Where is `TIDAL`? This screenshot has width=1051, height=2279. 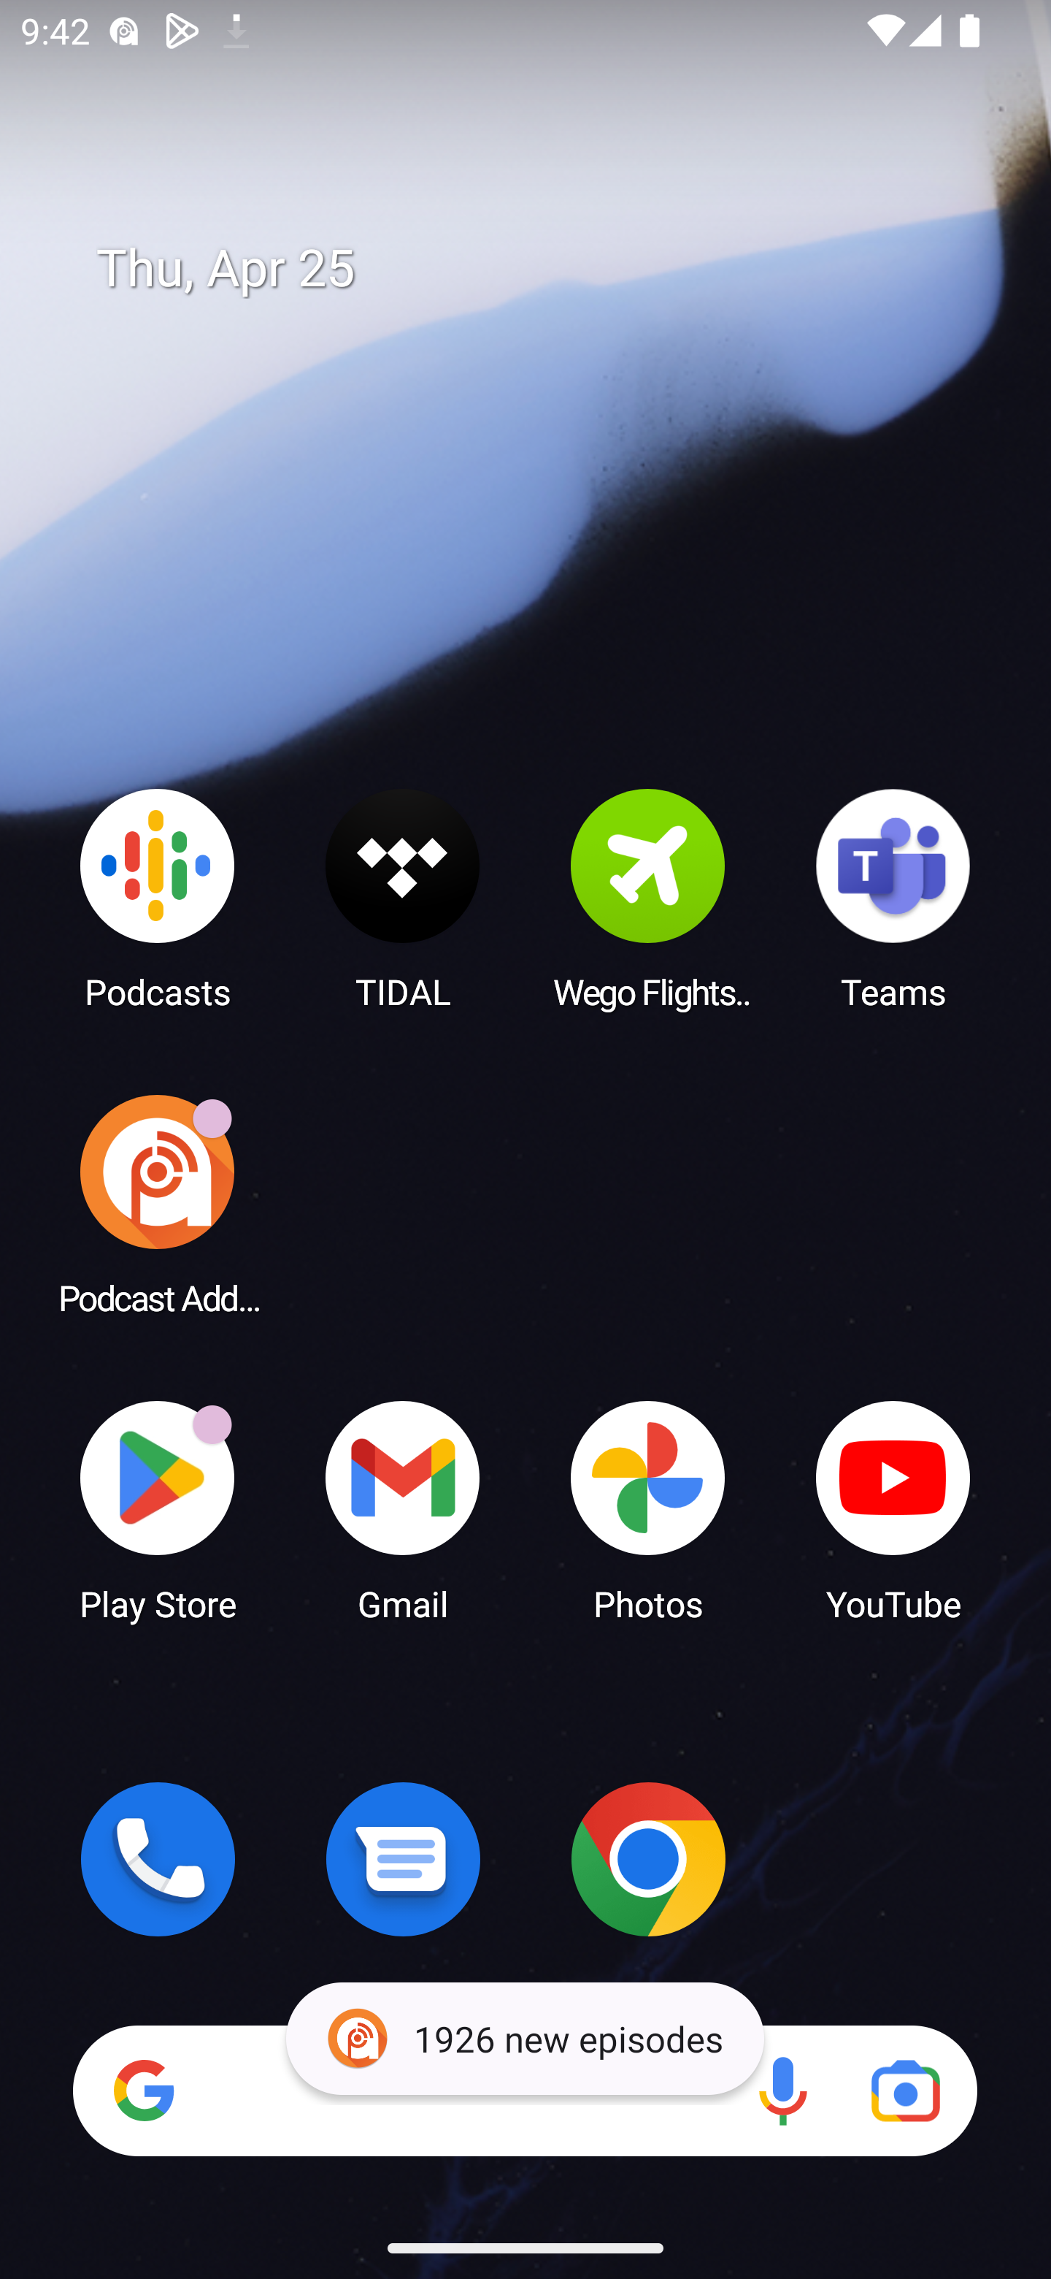 TIDAL is located at coordinates (403, 898).